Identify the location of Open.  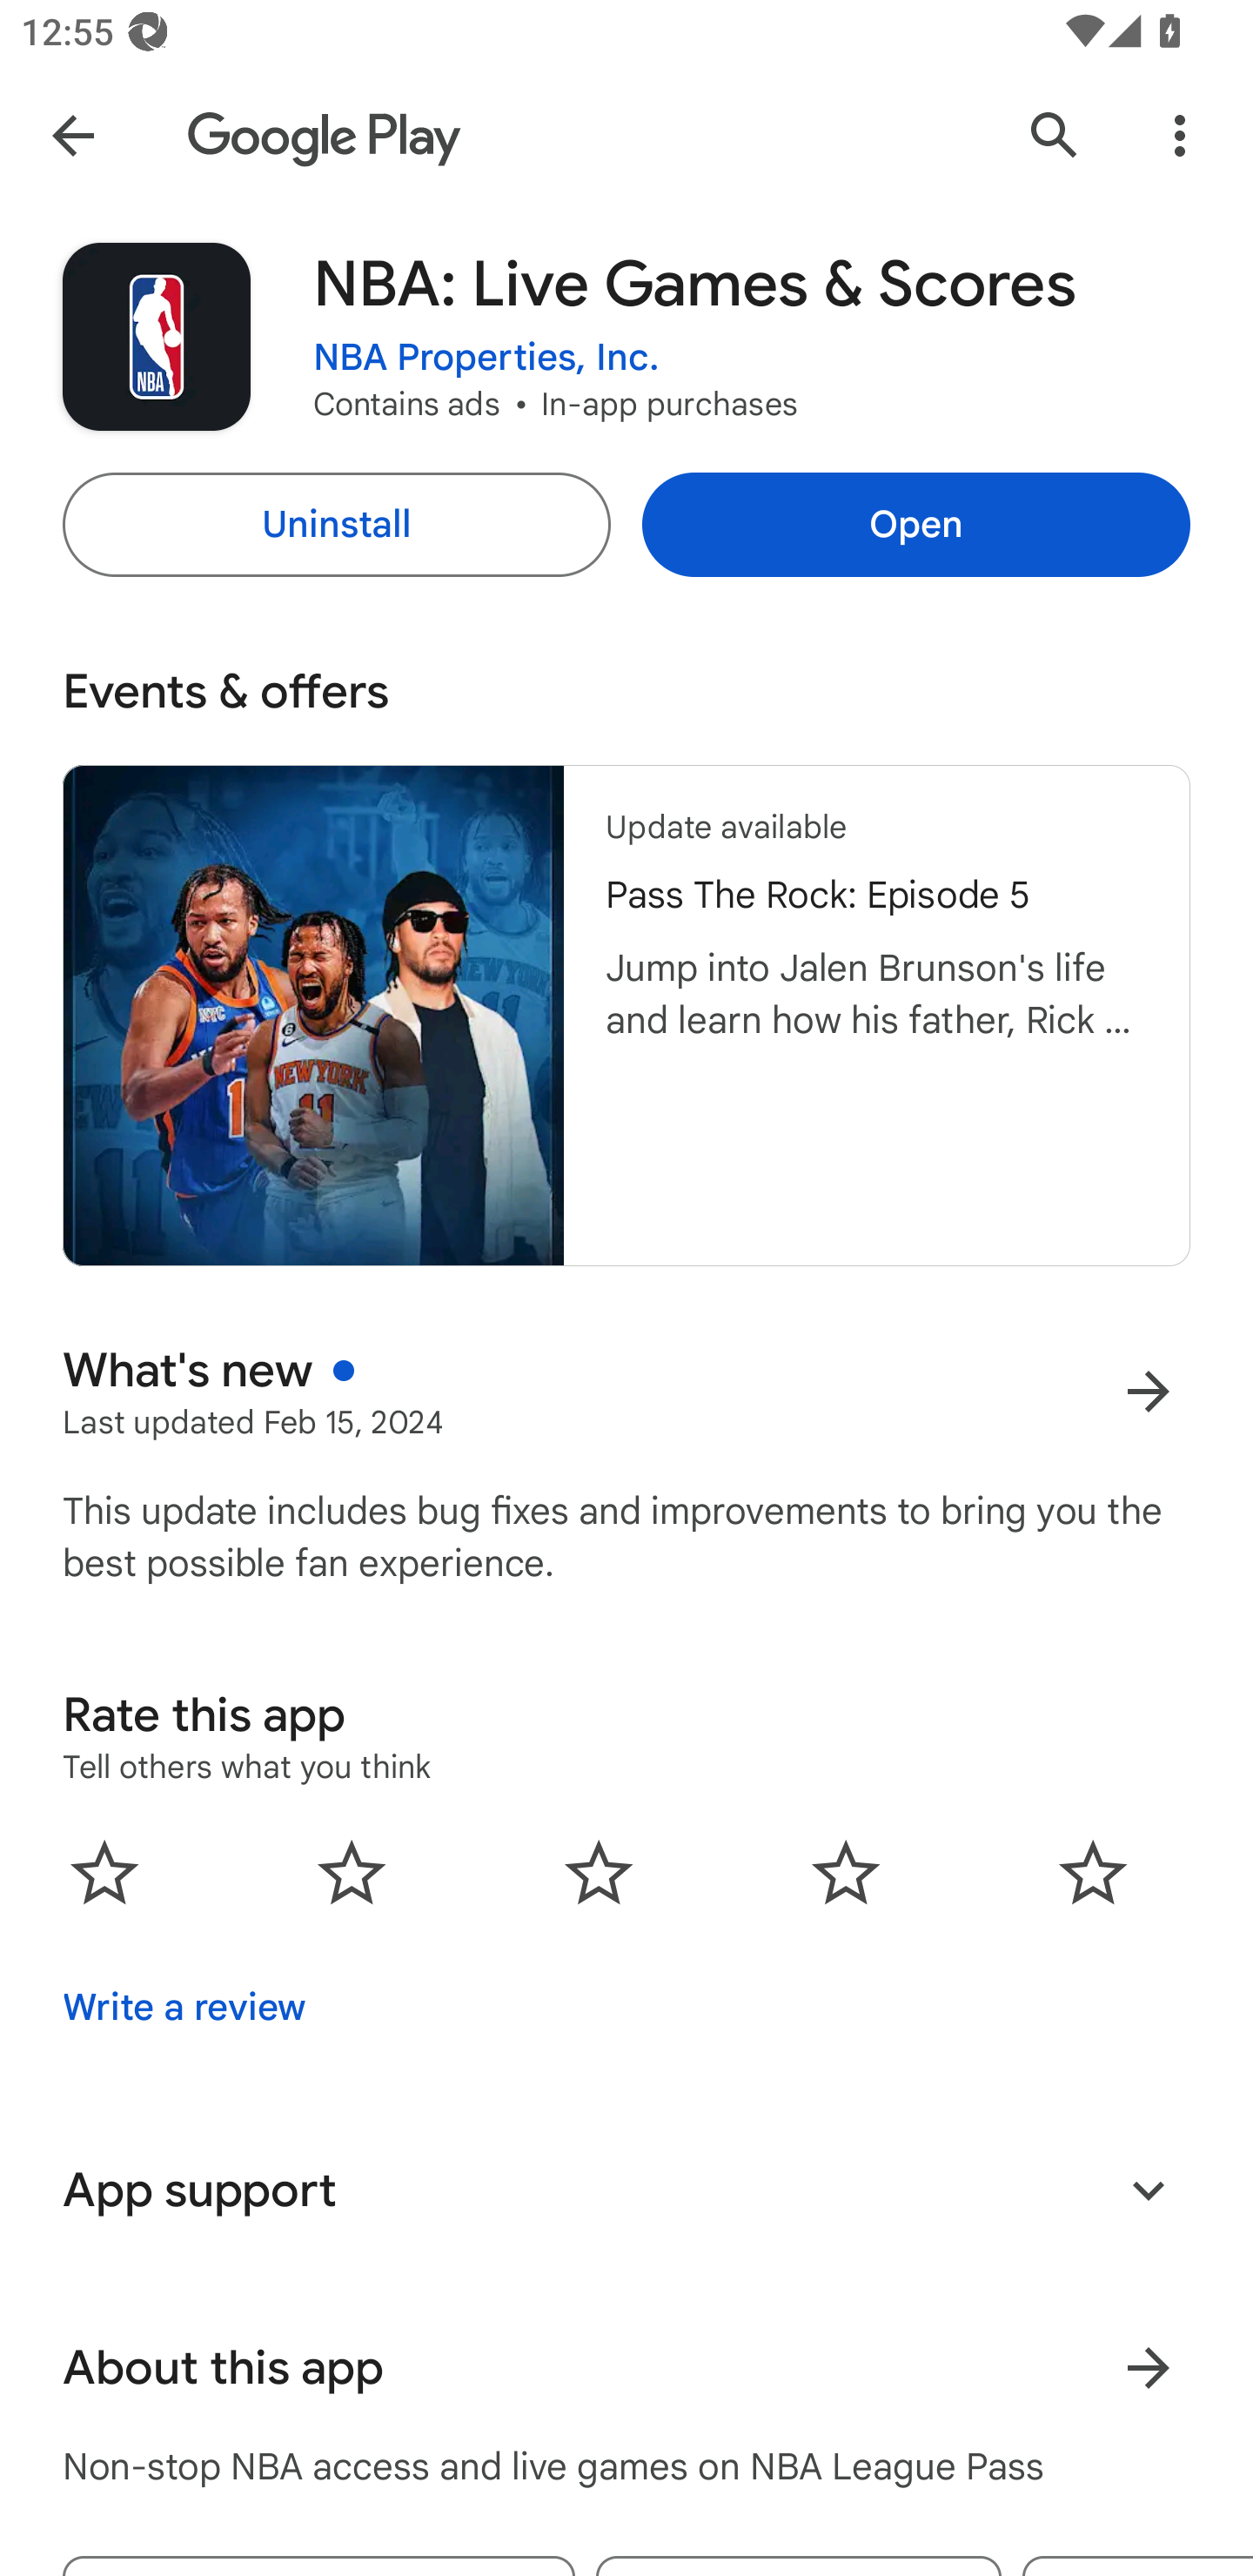
(915, 524).